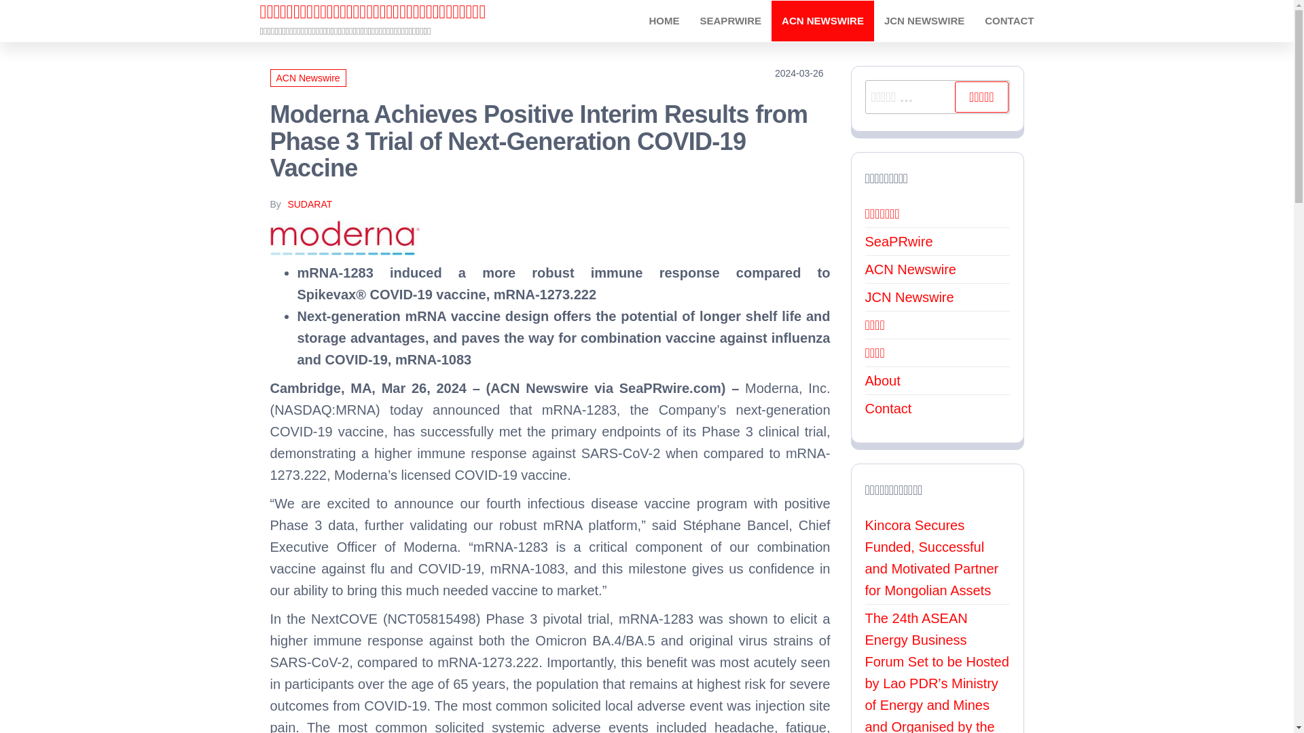 This screenshot has width=1304, height=733. What do you see at coordinates (899, 242) in the screenshot?
I see `SeaPRwire` at bounding box center [899, 242].